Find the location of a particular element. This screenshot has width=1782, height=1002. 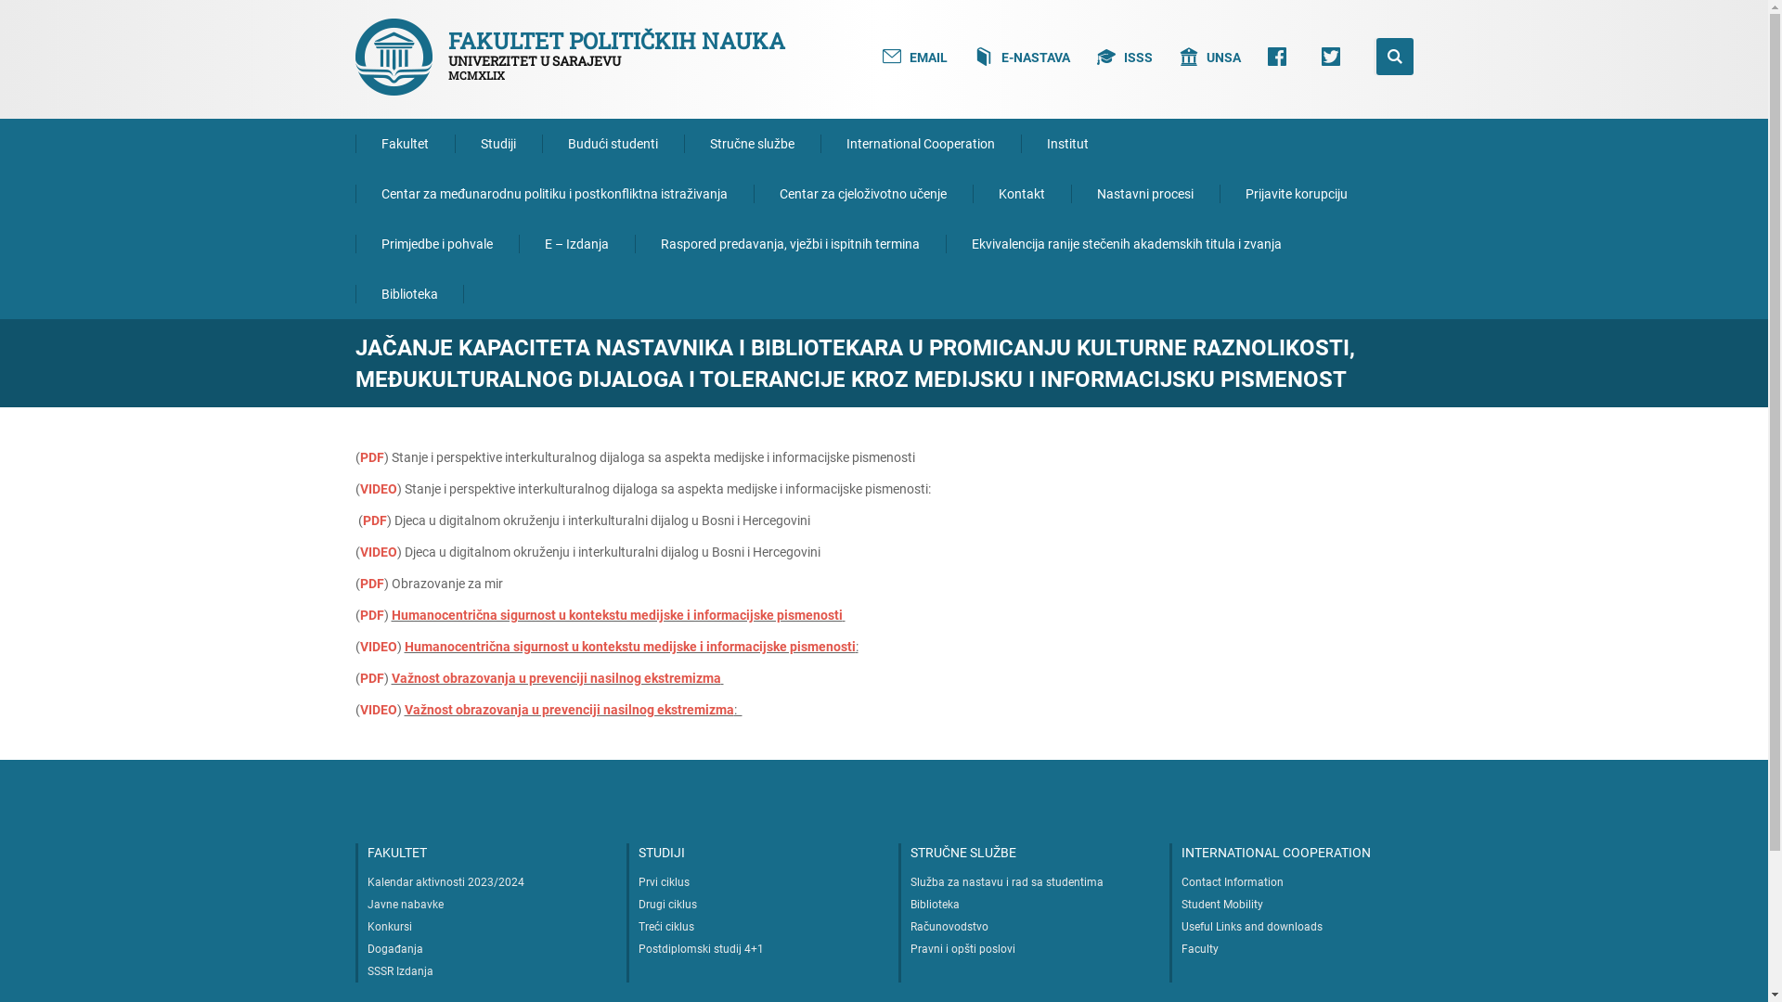

SSSR Izdanja is located at coordinates (401, 971).